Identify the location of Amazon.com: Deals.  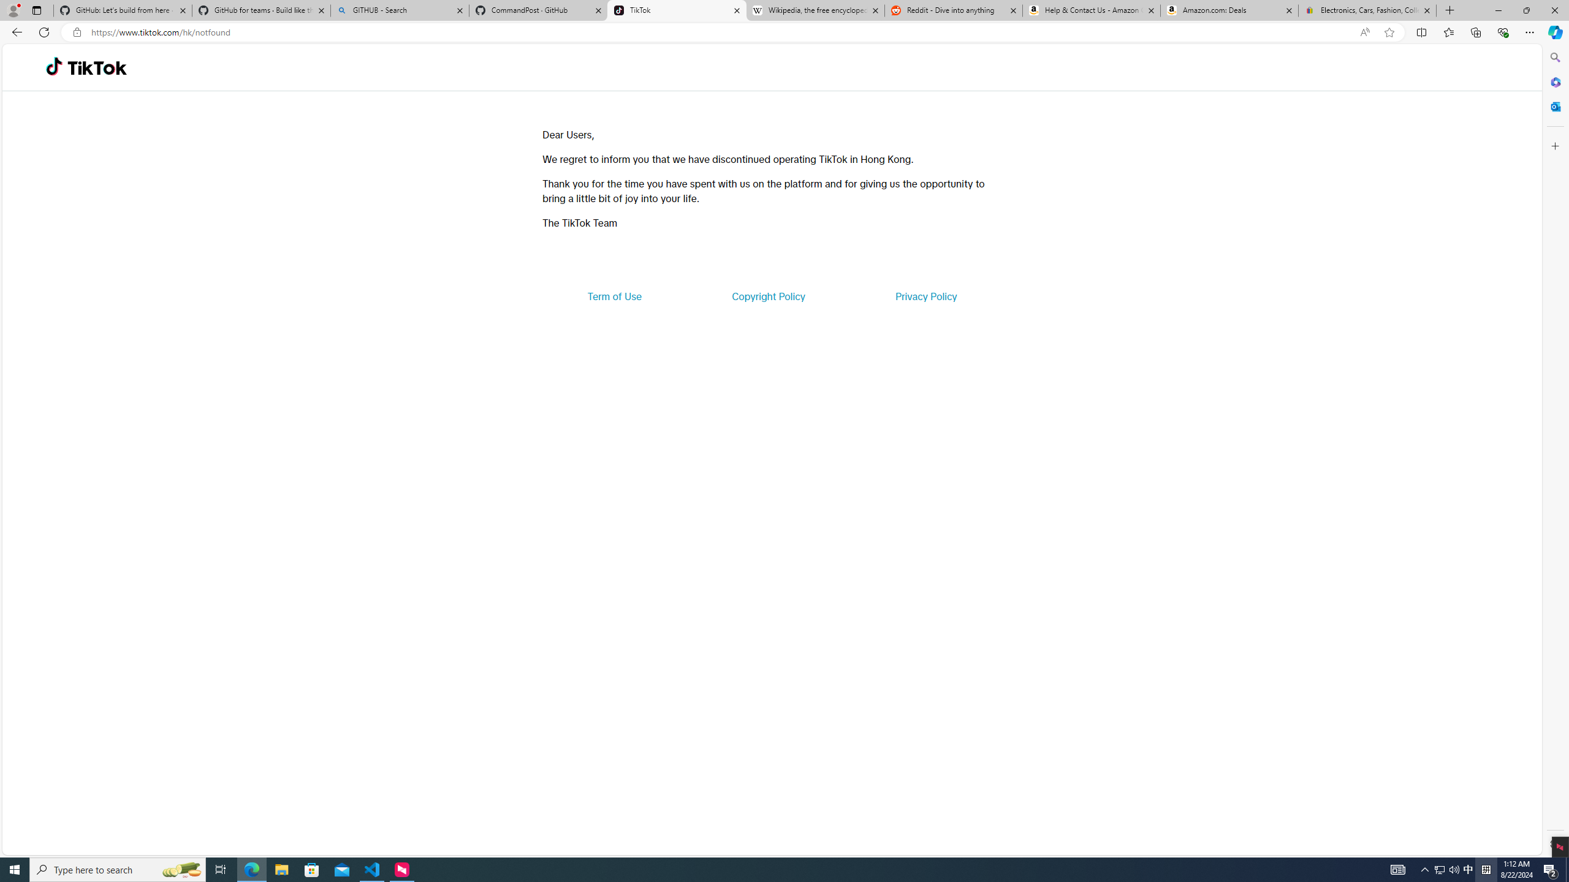
(1229, 10).